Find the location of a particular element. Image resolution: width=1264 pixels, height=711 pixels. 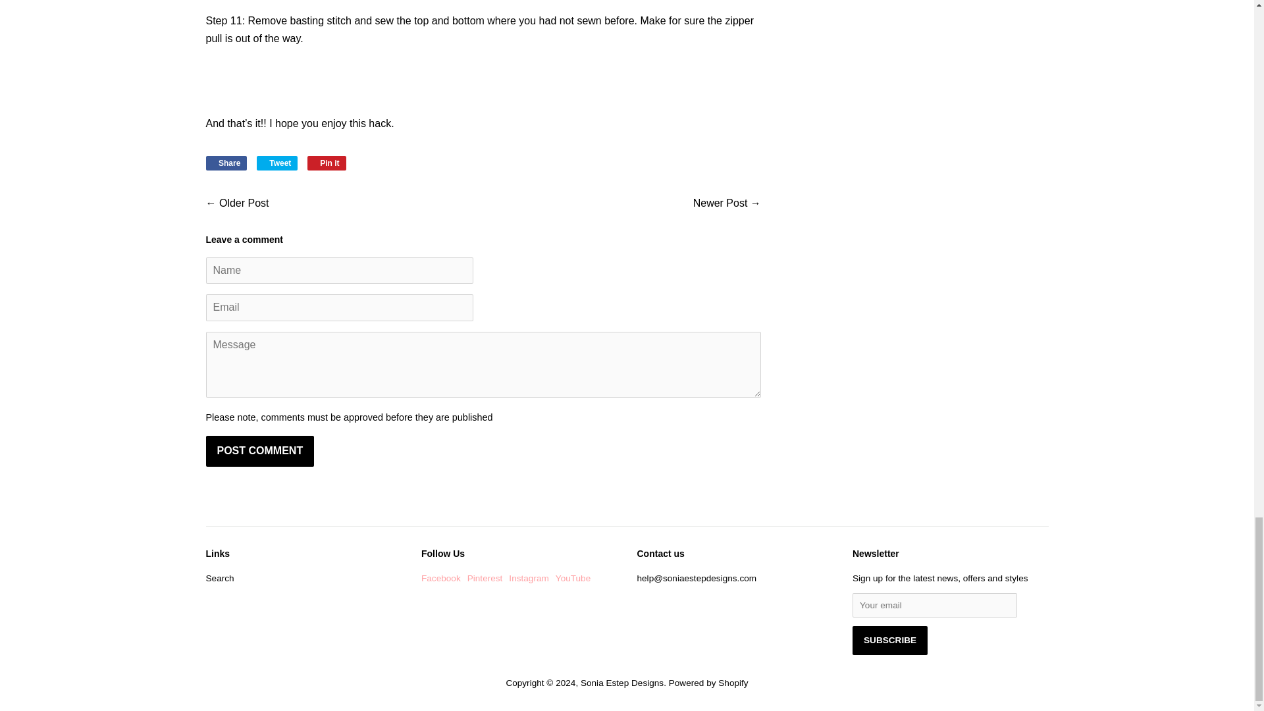

Post comment is located at coordinates (259, 451).